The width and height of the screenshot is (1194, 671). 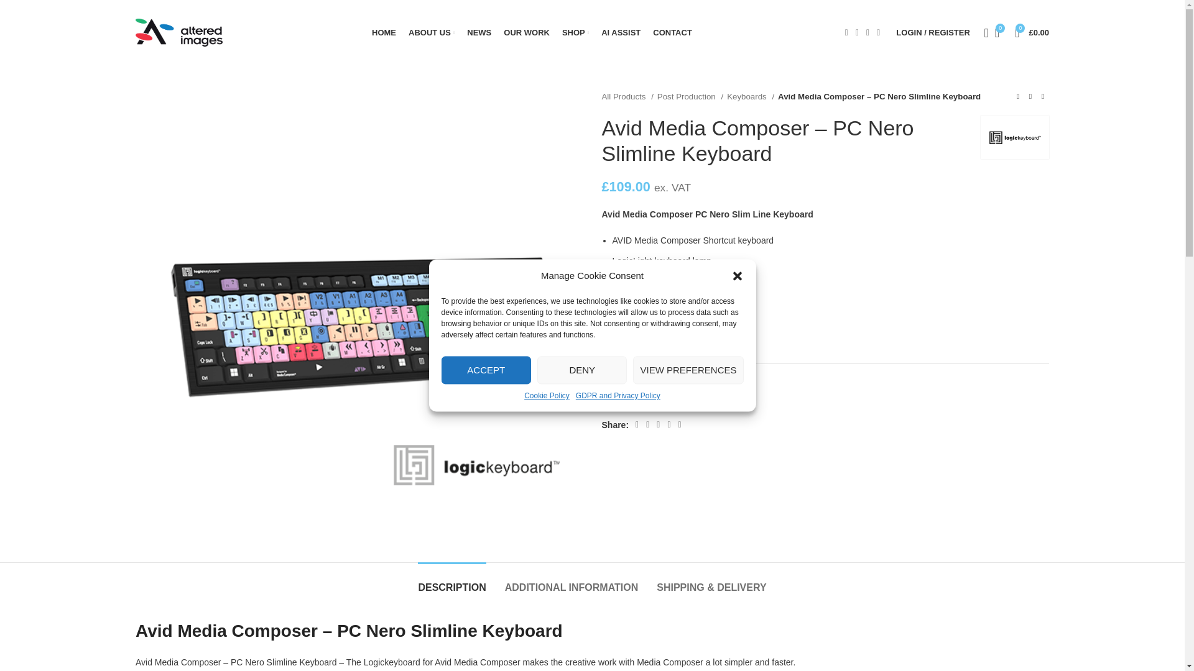 What do you see at coordinates (575, 32) in the screenshot?
I see `SHOP` at bounding box center [575, 32].